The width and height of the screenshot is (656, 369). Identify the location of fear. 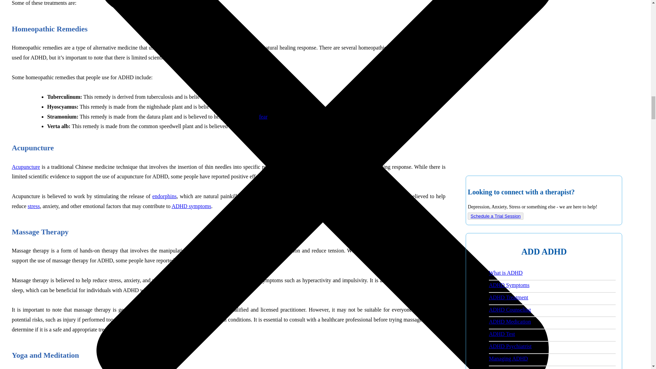
(263, 116).